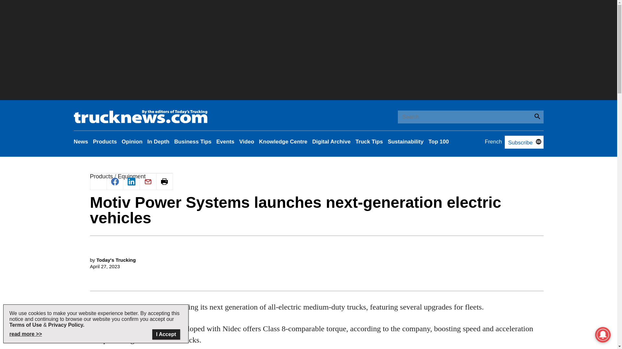 Image resolution: width=622 pixels, height=349 pixels. Describe the element at coordinates (406, 142) in the screenshot. I see `Sustainability` at that location.